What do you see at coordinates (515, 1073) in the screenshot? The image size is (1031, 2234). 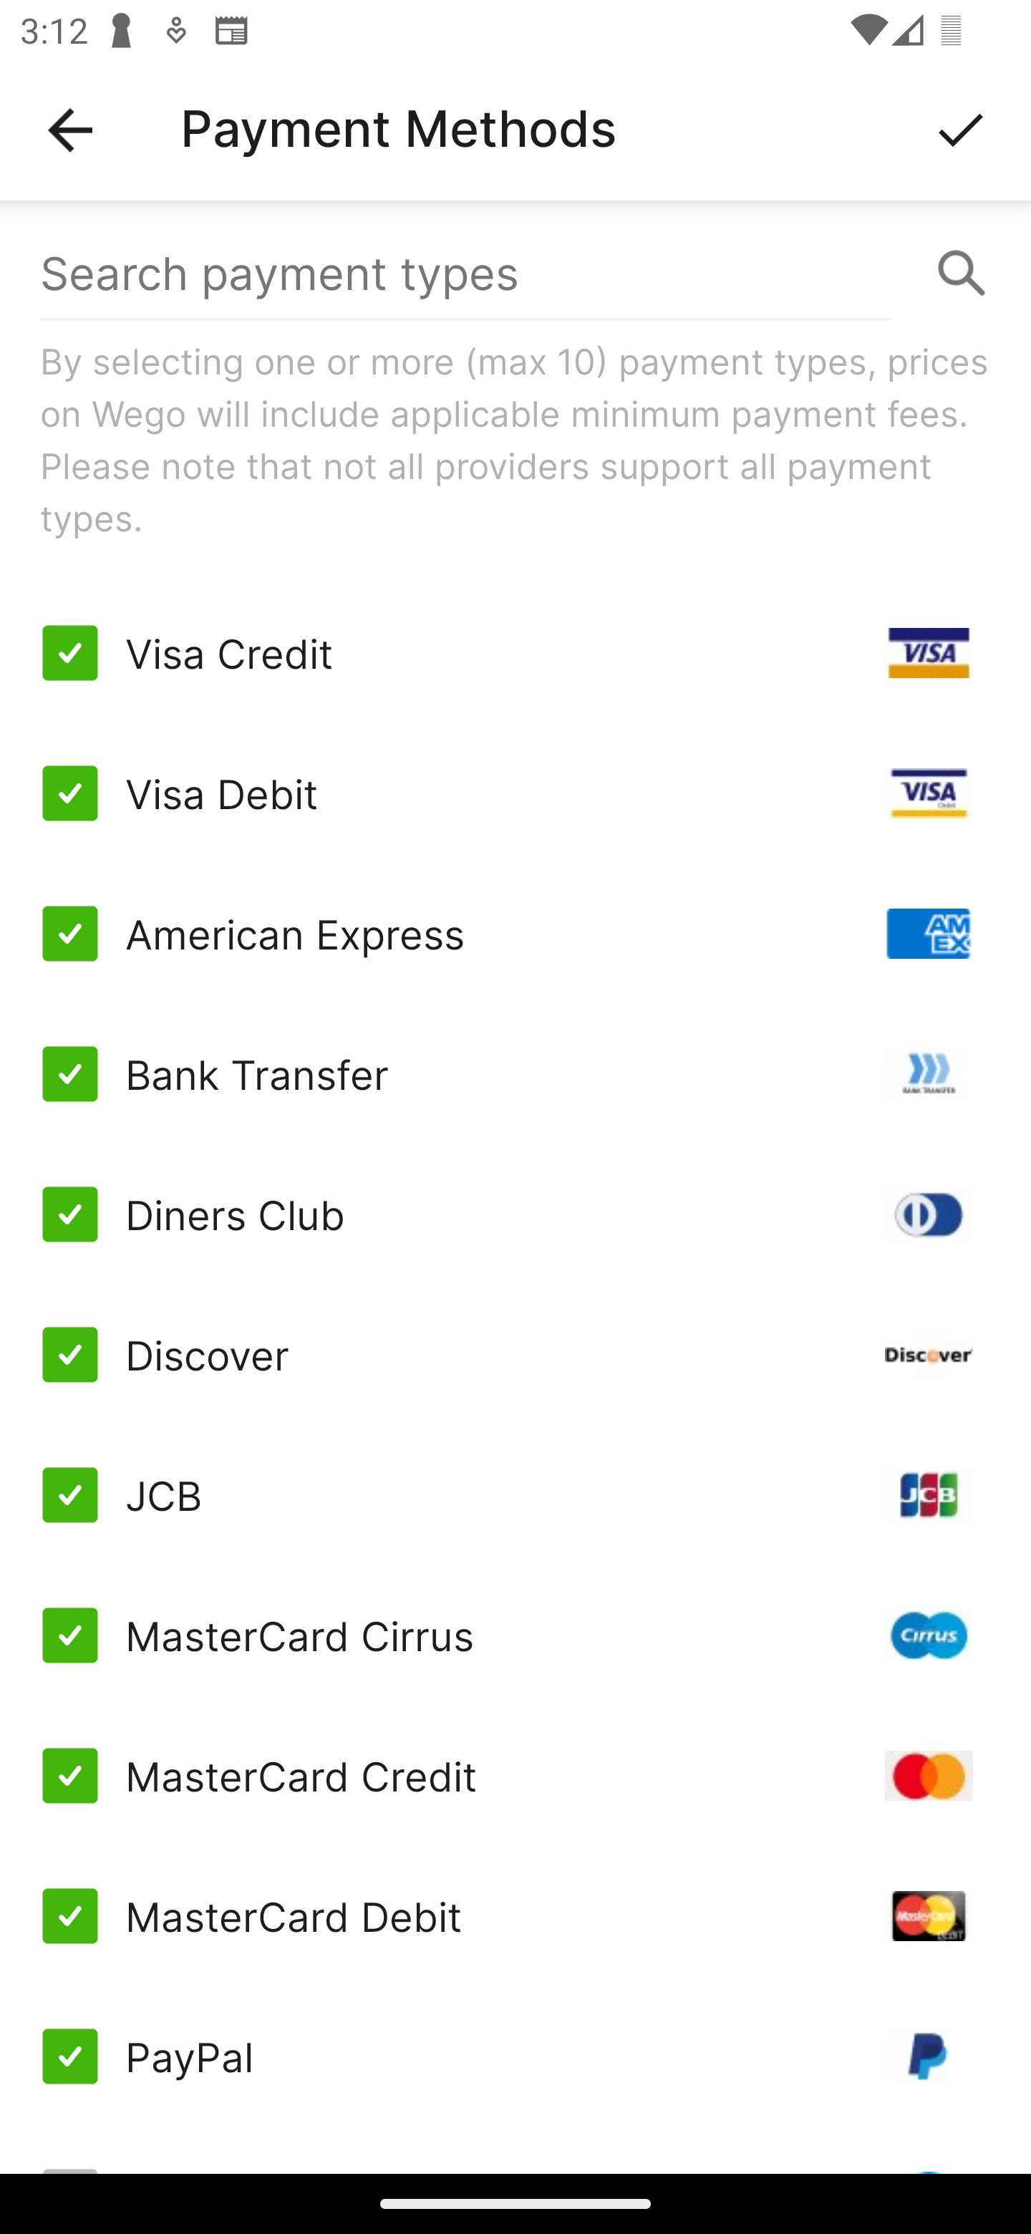 I see `Bank Transfer` at bounding box center [515, 1073].